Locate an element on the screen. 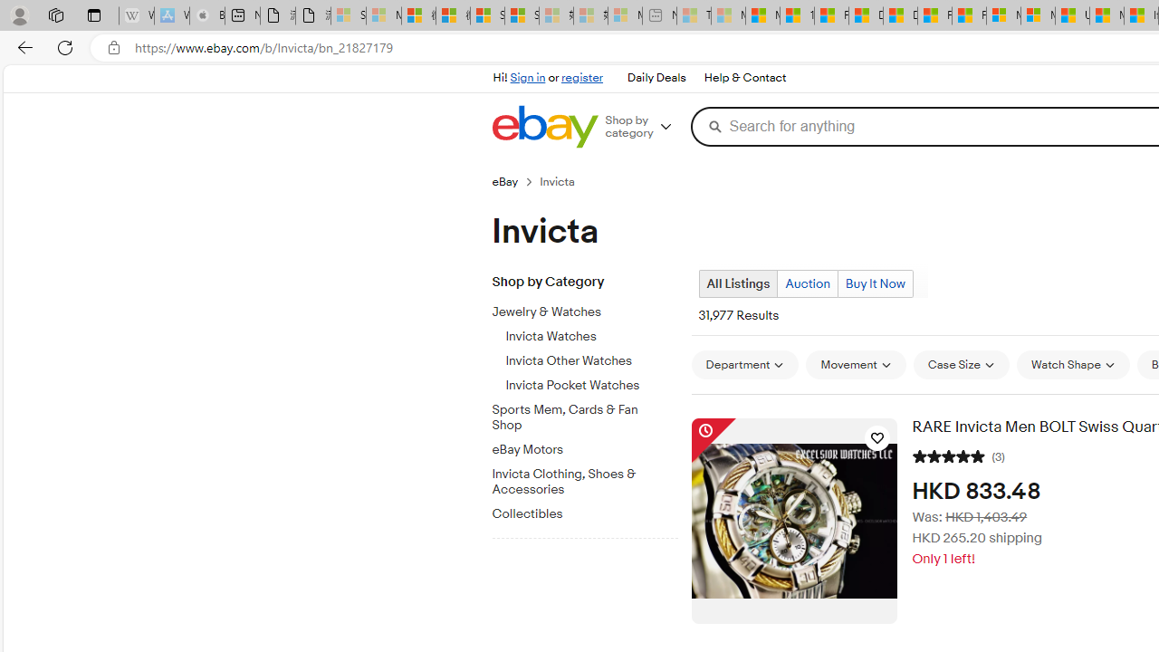  Department is located at coordinates (744, 365).